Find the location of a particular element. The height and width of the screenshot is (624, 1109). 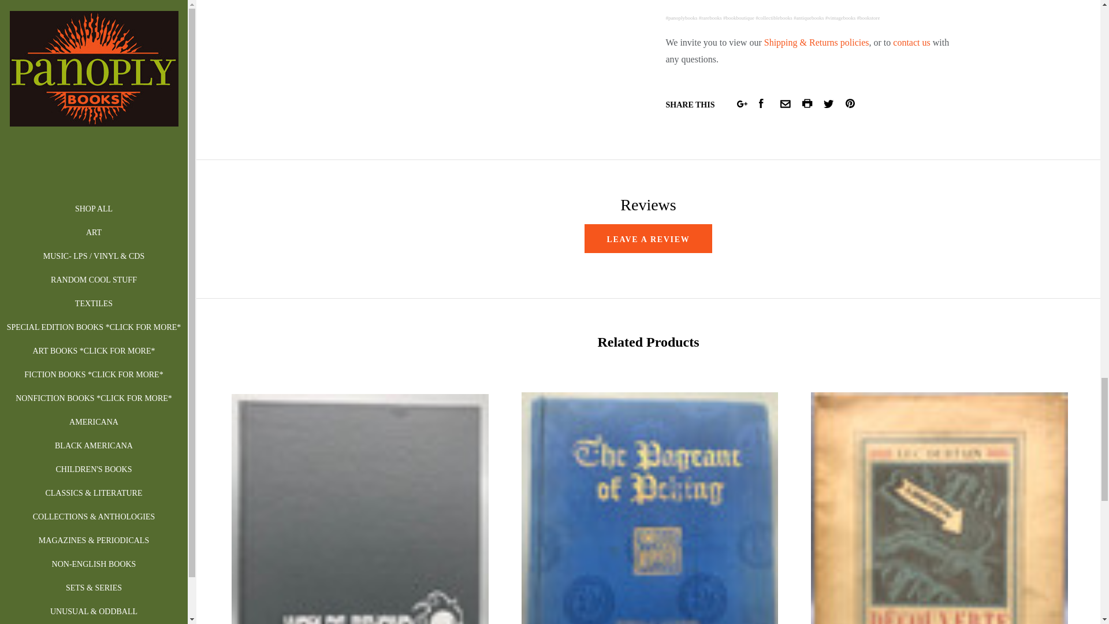

Contact Form is located at coordinates (911, 42).